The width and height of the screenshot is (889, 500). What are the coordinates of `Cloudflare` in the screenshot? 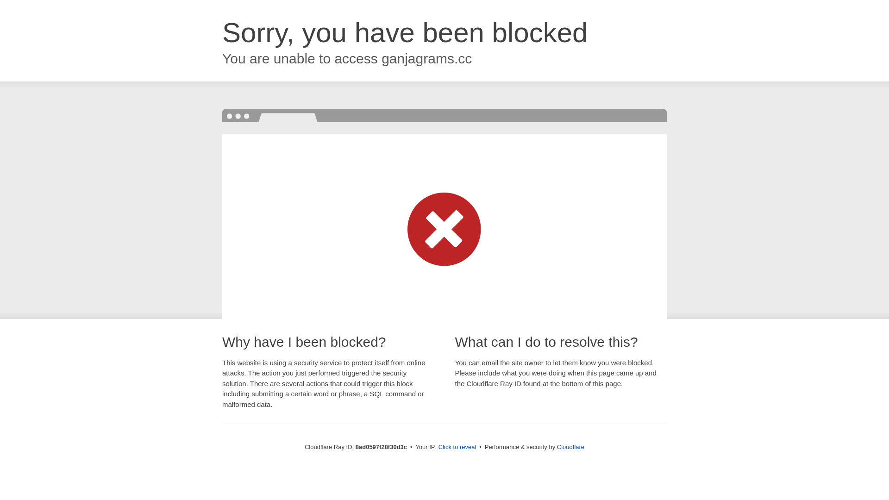 It's located at (570, 447).